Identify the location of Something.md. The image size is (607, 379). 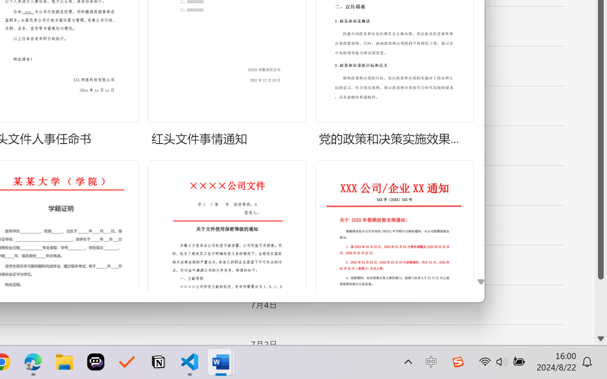
(565, 136).